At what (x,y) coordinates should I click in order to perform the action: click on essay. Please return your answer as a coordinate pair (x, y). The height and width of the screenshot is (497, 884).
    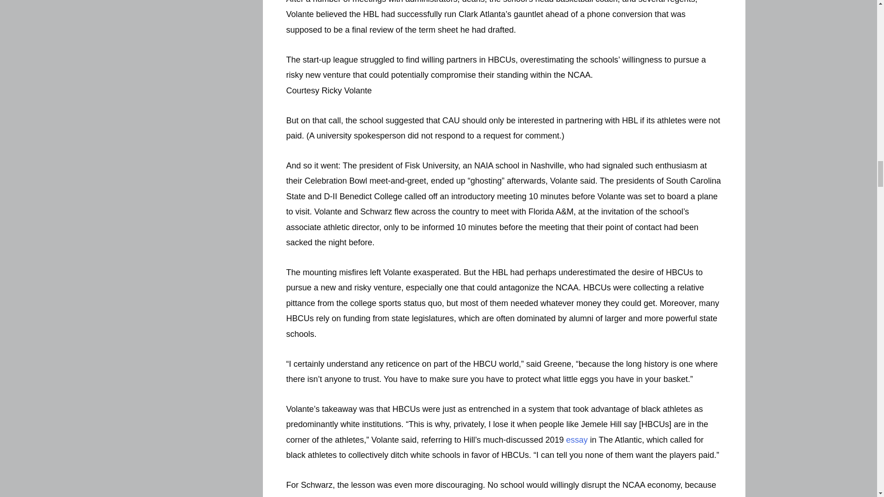
    Looking at the image, I should click on (576, 440).